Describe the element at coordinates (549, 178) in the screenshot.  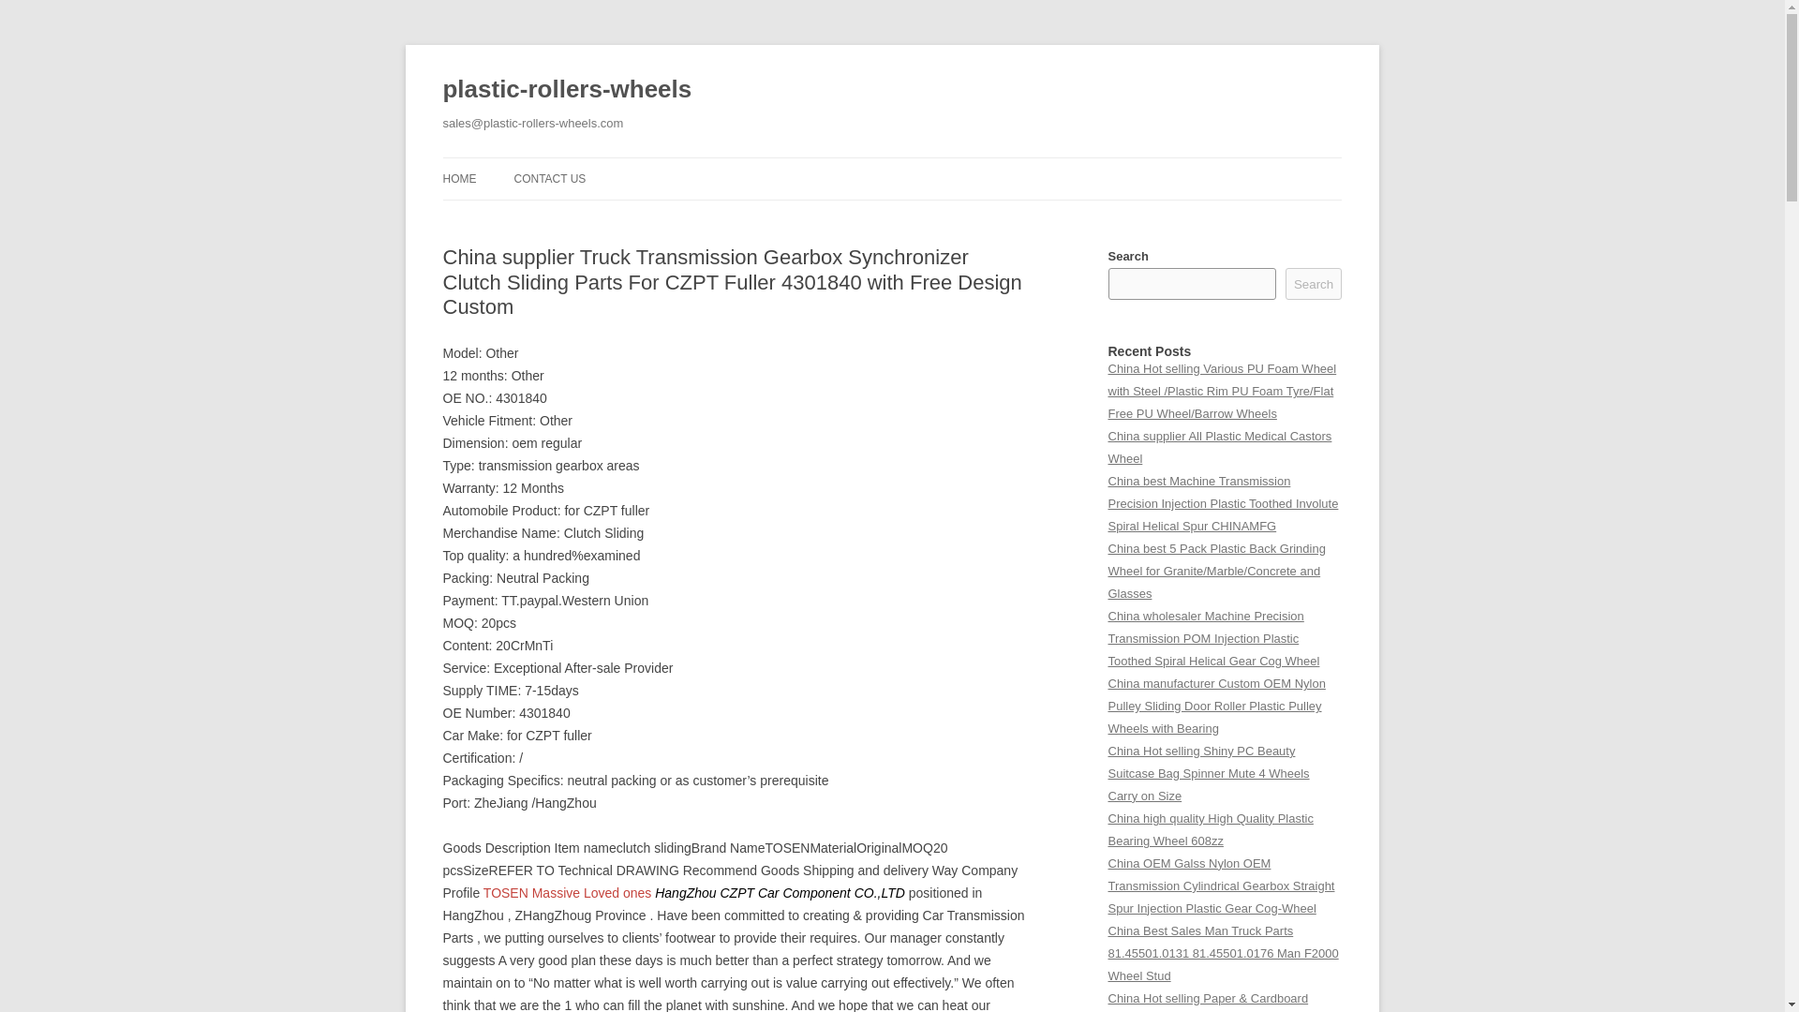
I see `CONTACT US` at that location.